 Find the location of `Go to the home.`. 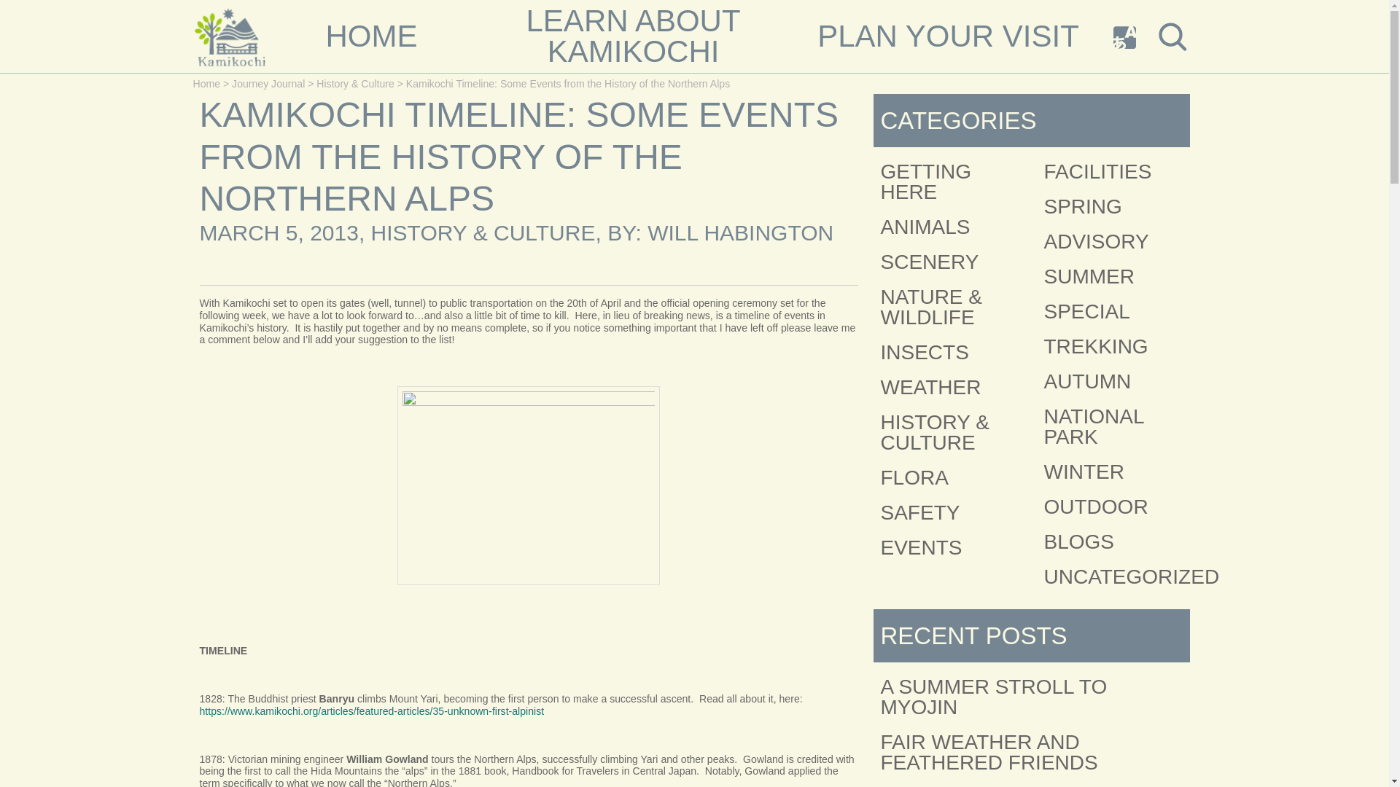

Go to the home. is located at coordinates (268, 83).